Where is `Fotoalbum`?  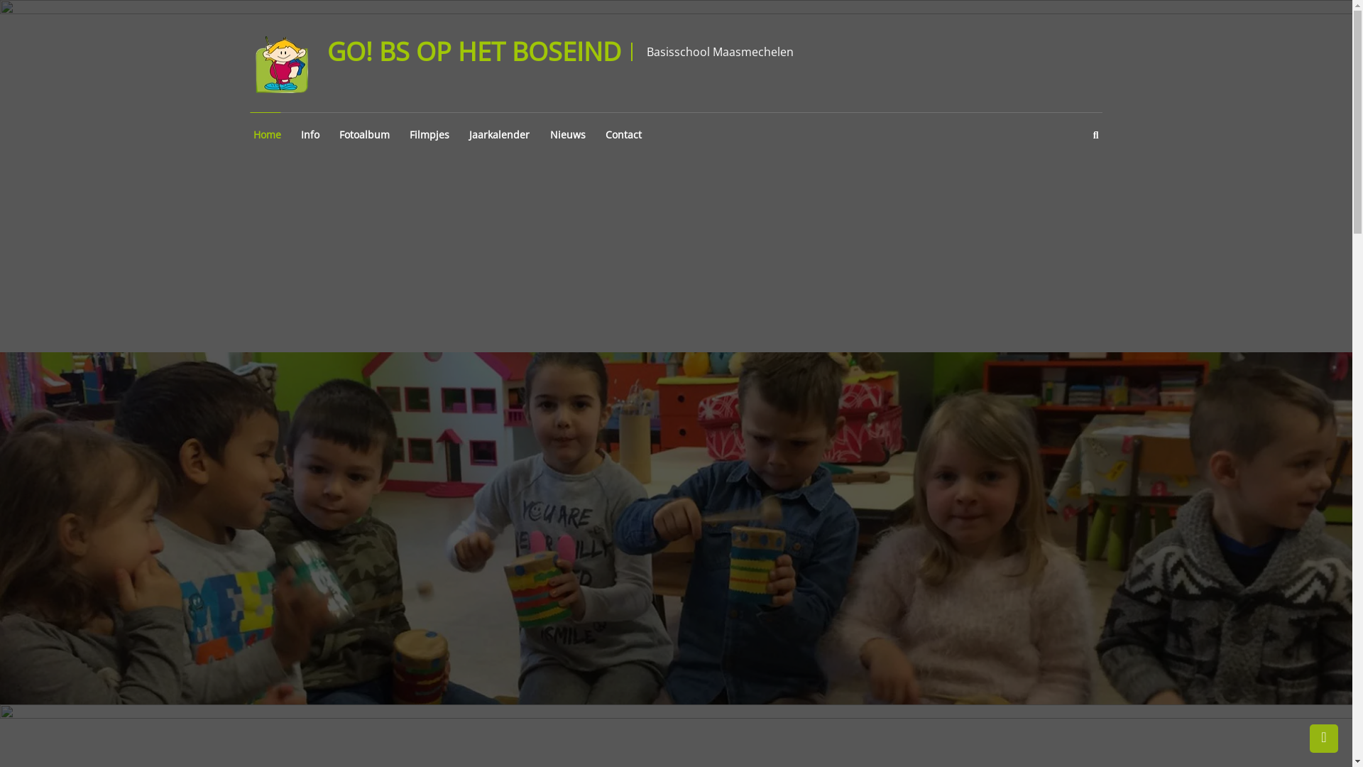
Fotoalbum is located at coordinates (363, 135).